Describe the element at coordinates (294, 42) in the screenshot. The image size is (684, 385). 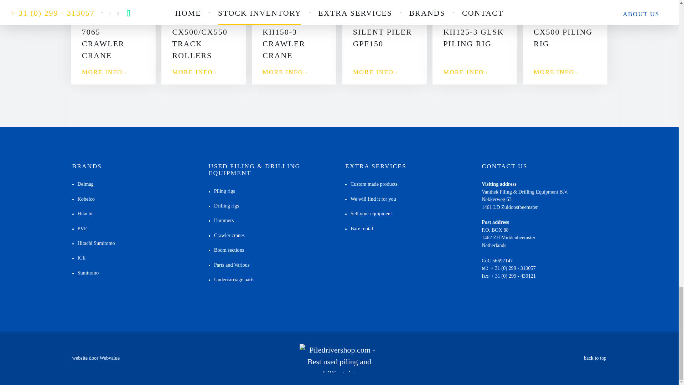
I see `back to top` at that location.